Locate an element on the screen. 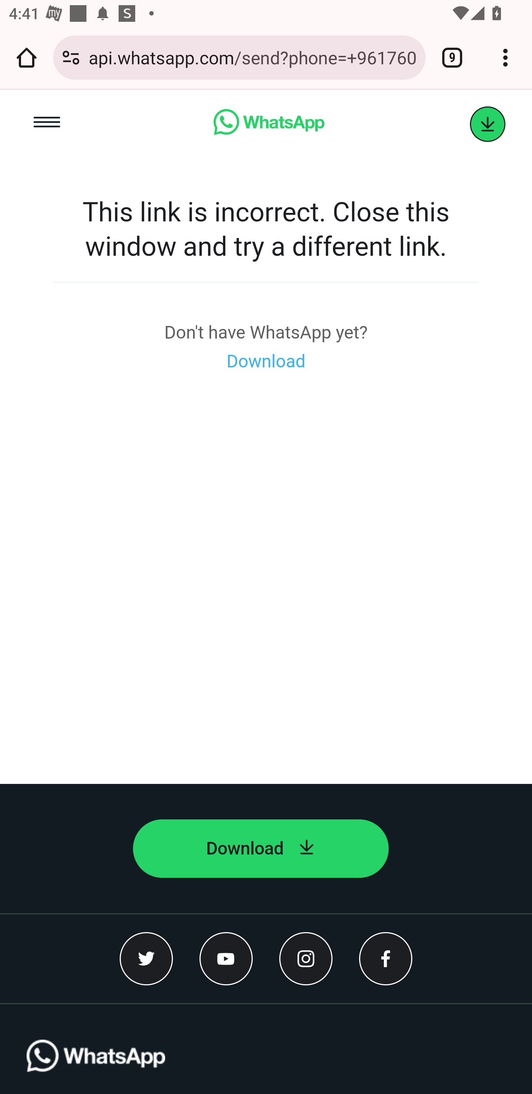  WhatsApp Main Page is located at coordinates (269, 124).